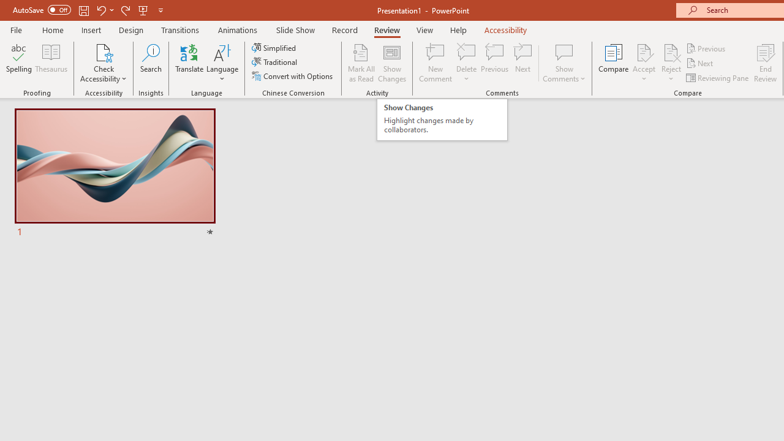 Image resolution: width=784 pixels, height=441 pixels. Describe the element at coordinates (718, 77) in the screenshot. I see `Reviewing Pane` at that location.